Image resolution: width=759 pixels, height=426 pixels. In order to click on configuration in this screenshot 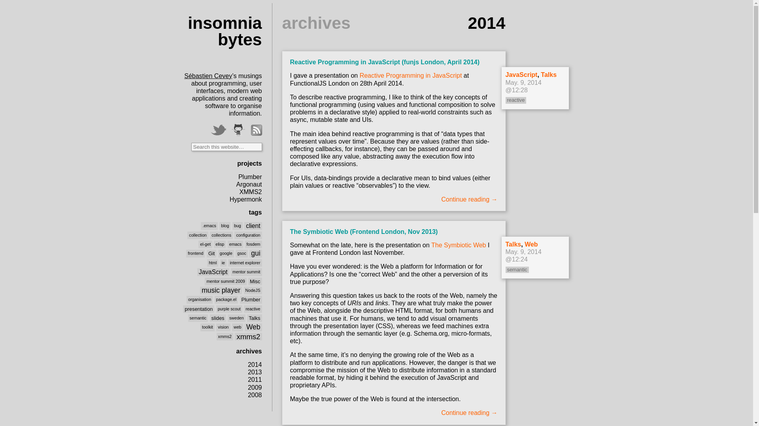, I will do `click(248, 235)`.